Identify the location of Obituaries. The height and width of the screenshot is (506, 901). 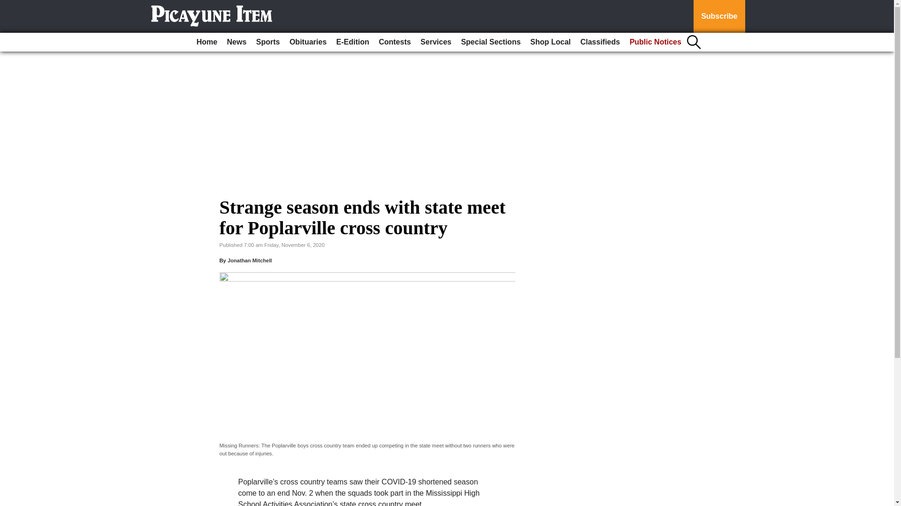
(308, 42).